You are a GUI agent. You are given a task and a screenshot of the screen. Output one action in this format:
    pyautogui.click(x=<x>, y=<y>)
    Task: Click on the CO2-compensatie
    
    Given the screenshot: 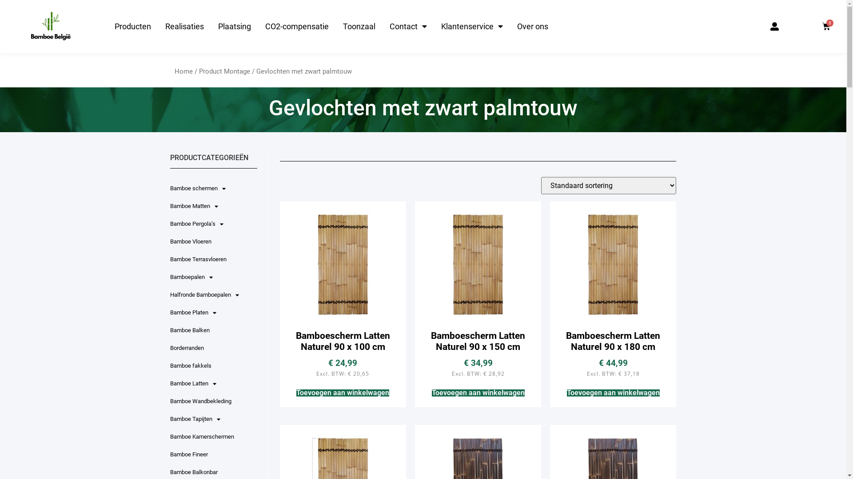 What is the action you would take?
    pyautogui.click(x=297, y=27)
    